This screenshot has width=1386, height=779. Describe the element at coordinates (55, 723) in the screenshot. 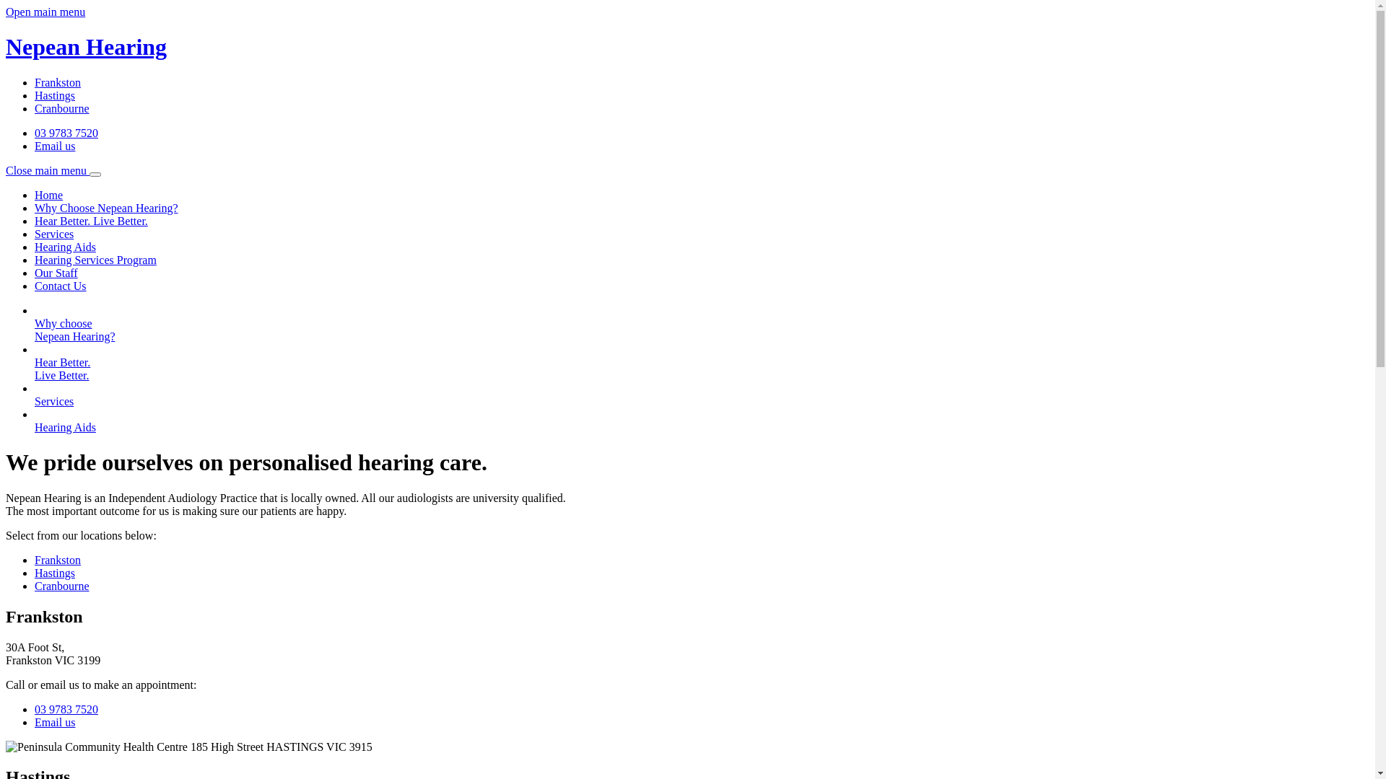

I see `Email us` at that location.